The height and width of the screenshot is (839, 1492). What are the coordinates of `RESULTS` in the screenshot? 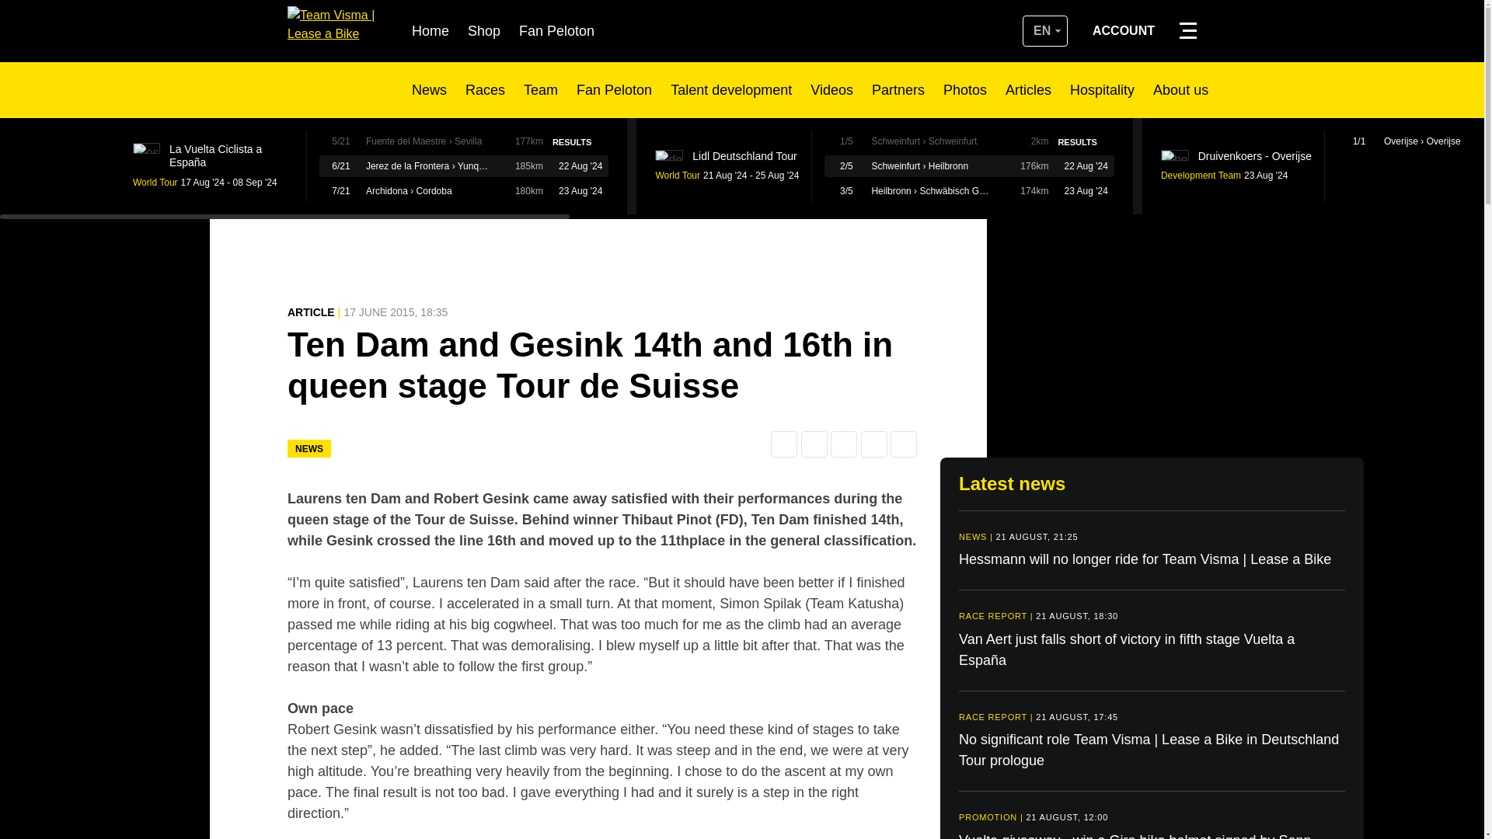 It's located at (577, 141).